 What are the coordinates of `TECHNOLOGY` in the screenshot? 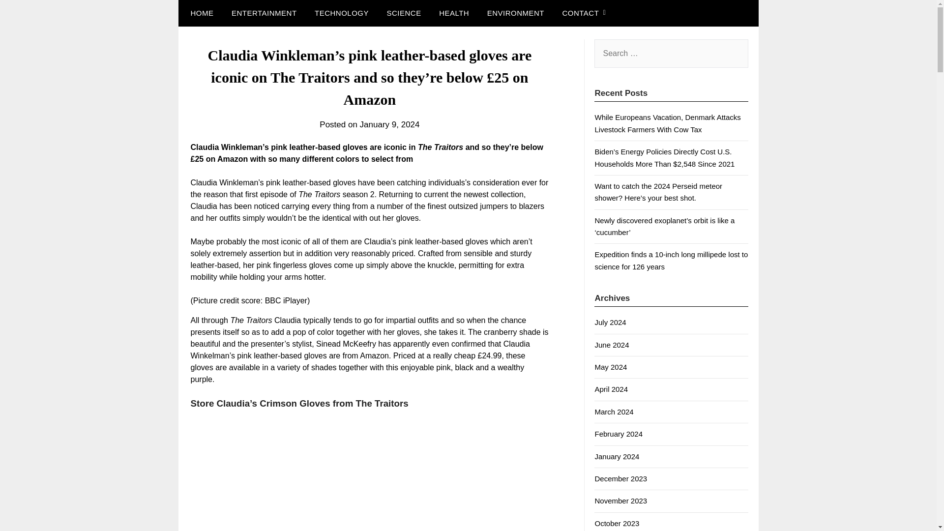 It's located at (342, 13).